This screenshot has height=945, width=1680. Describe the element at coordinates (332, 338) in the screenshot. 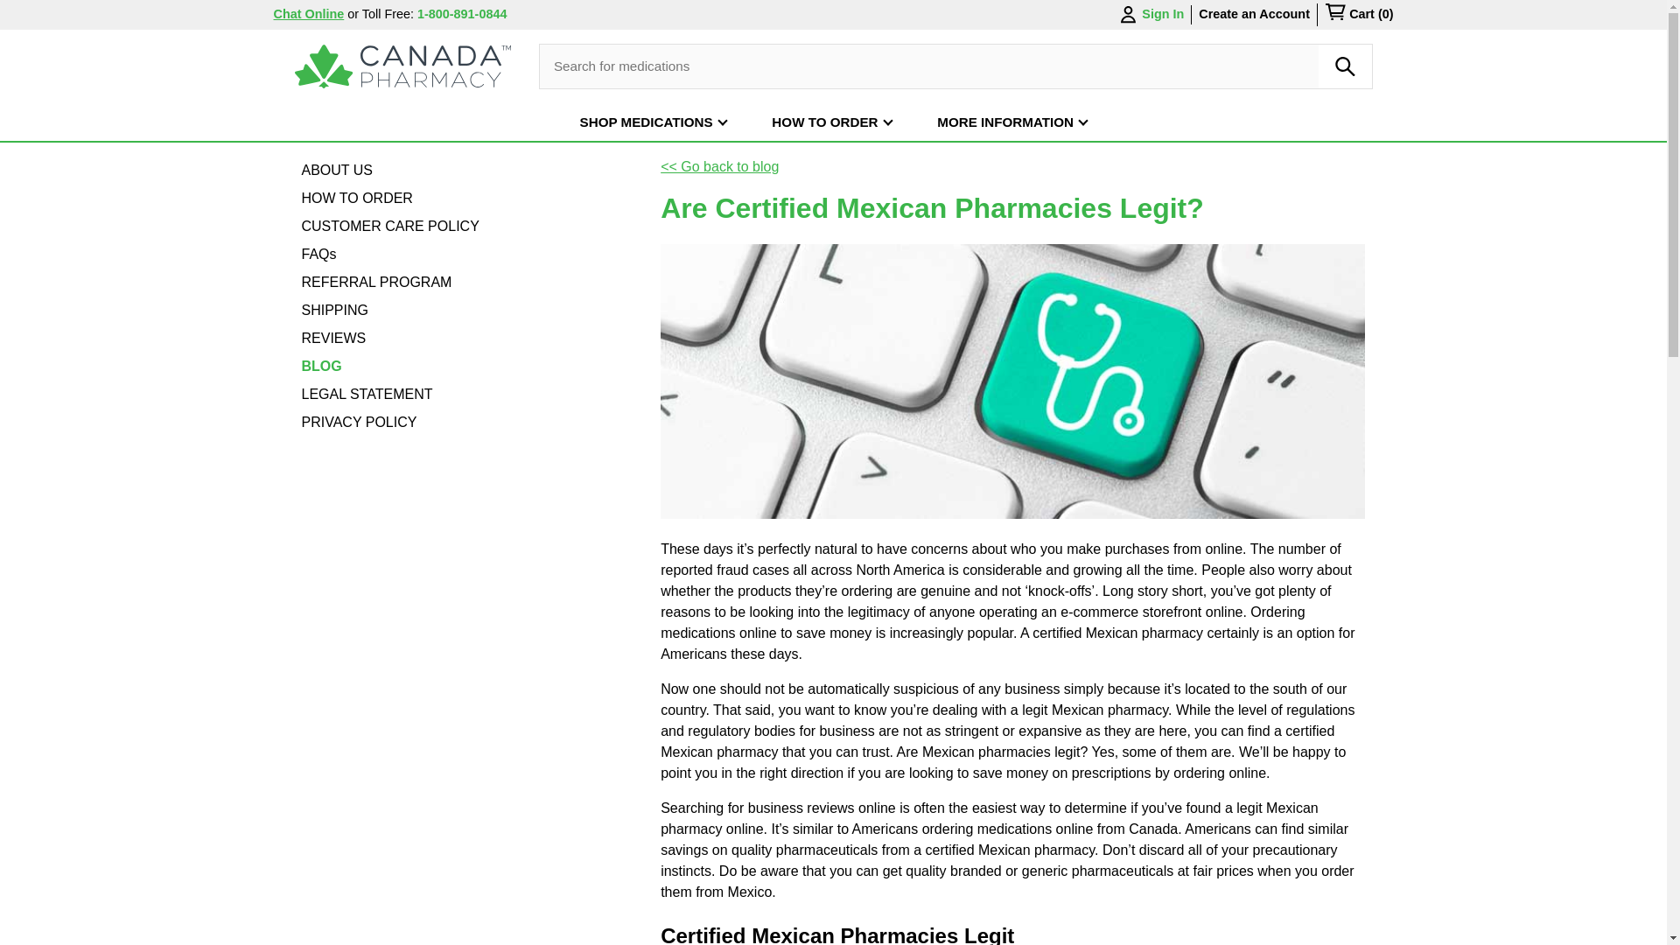

I see `REVIEWS` at that location.